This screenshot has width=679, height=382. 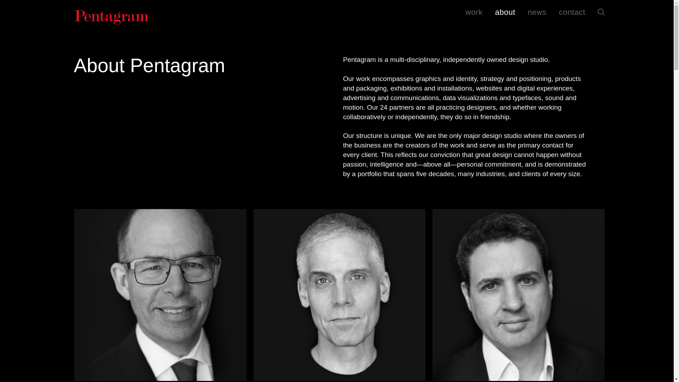 What do you see at coordinates (601, 12) in the screenshot?
I see `Search` at bounding box center [601, 12].